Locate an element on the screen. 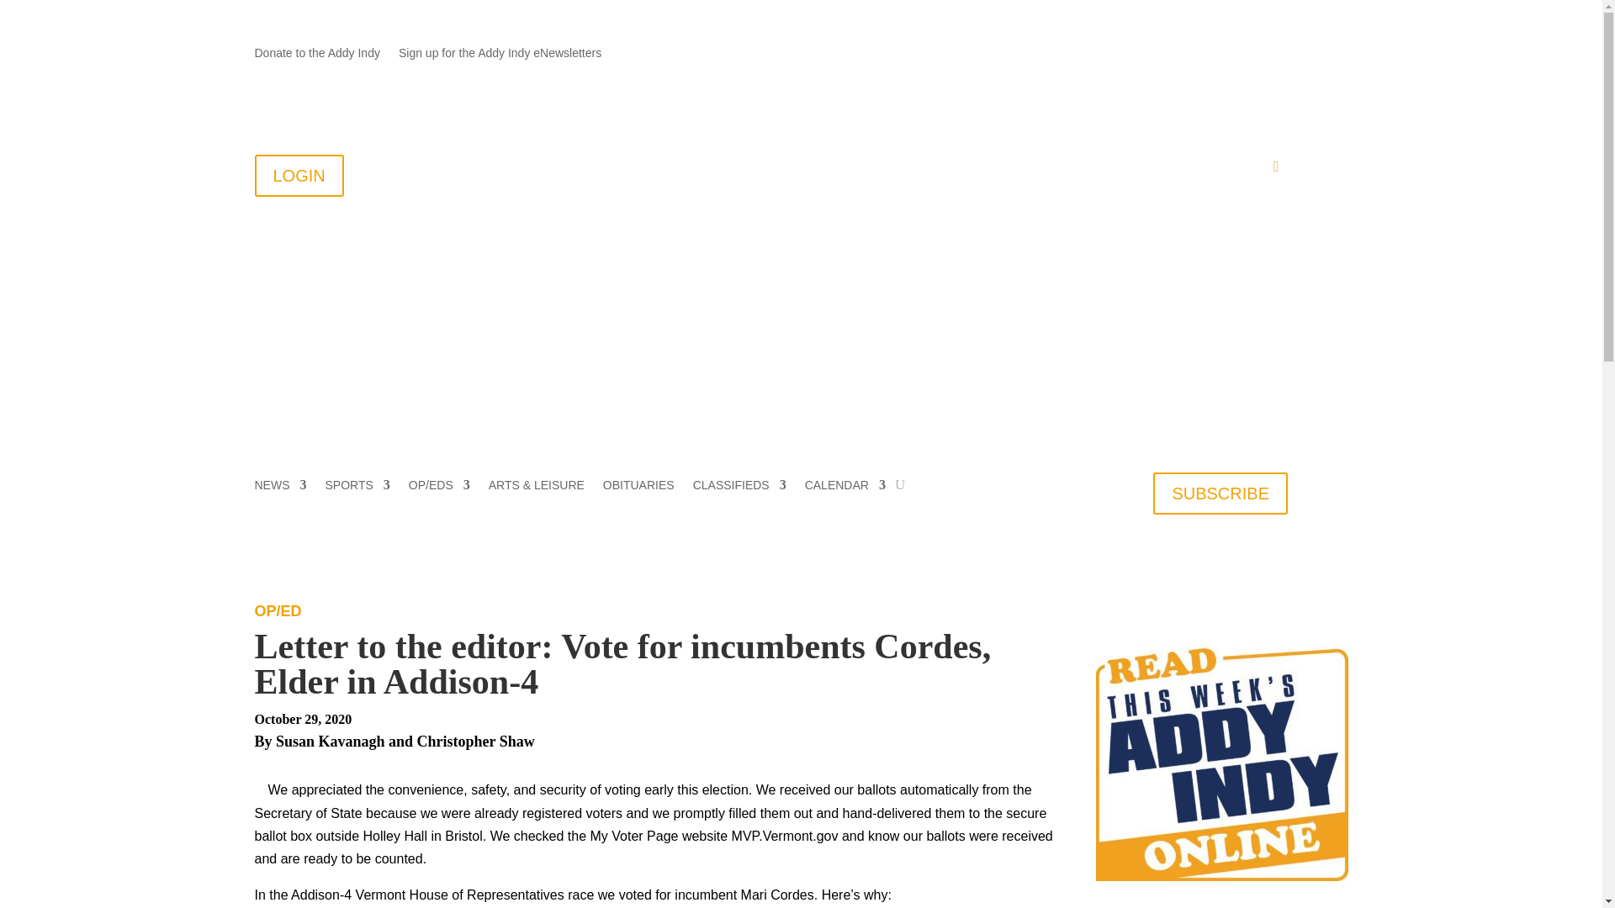 This screenshot has width=1615, height=908. addison-logo is located at coordinates (464, 267).